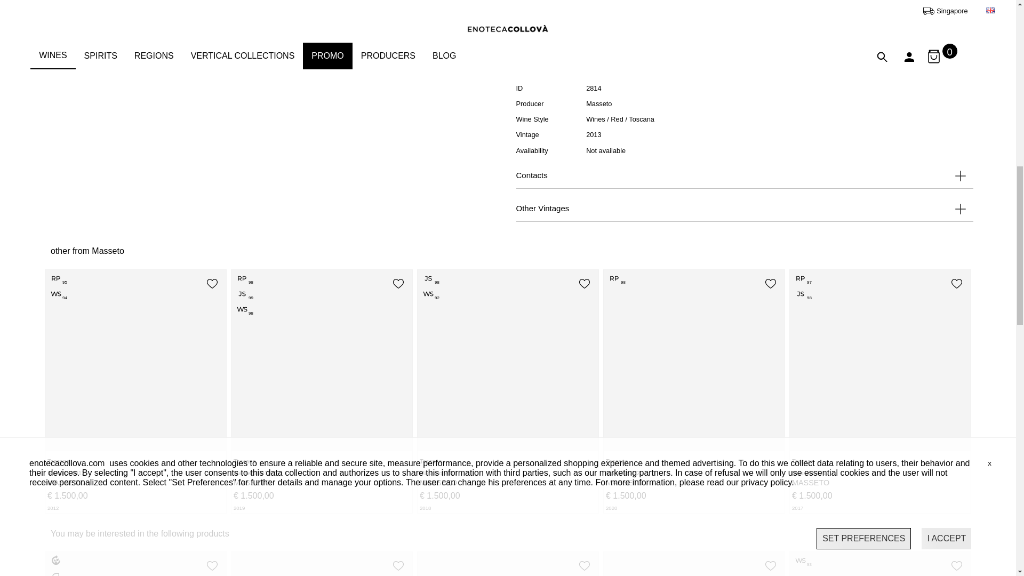  What do you see at coordinates (617, 278) in the screenshot?
I see `Robert Parker` at bounding box center [617, 278].